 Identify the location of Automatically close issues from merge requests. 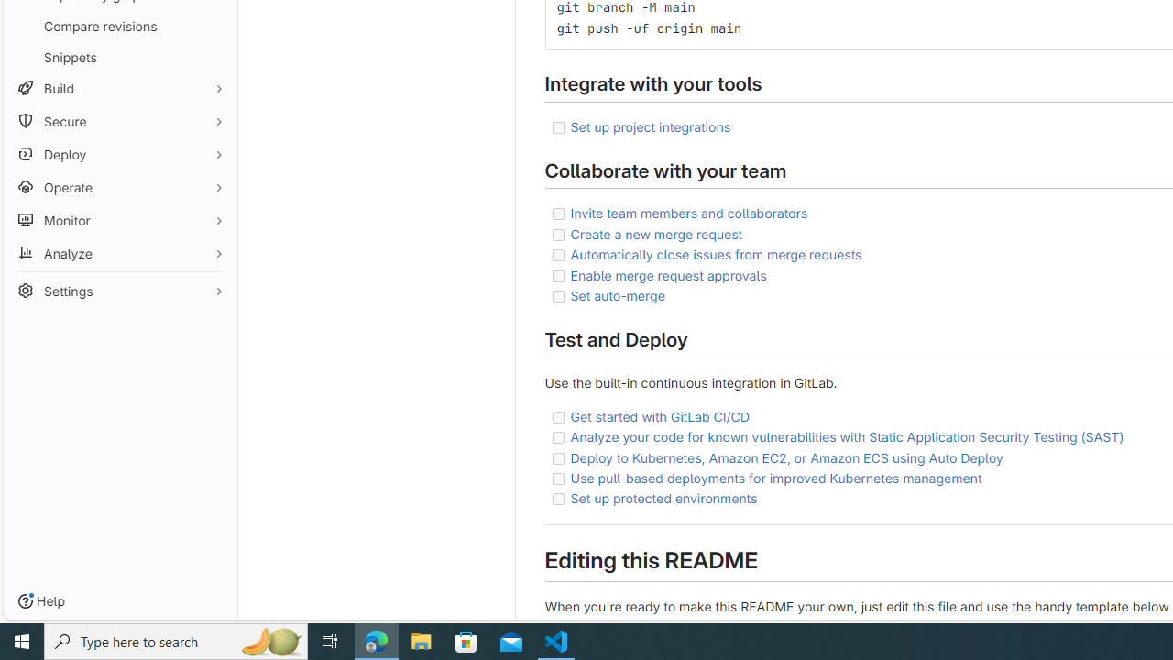
(716, 255).